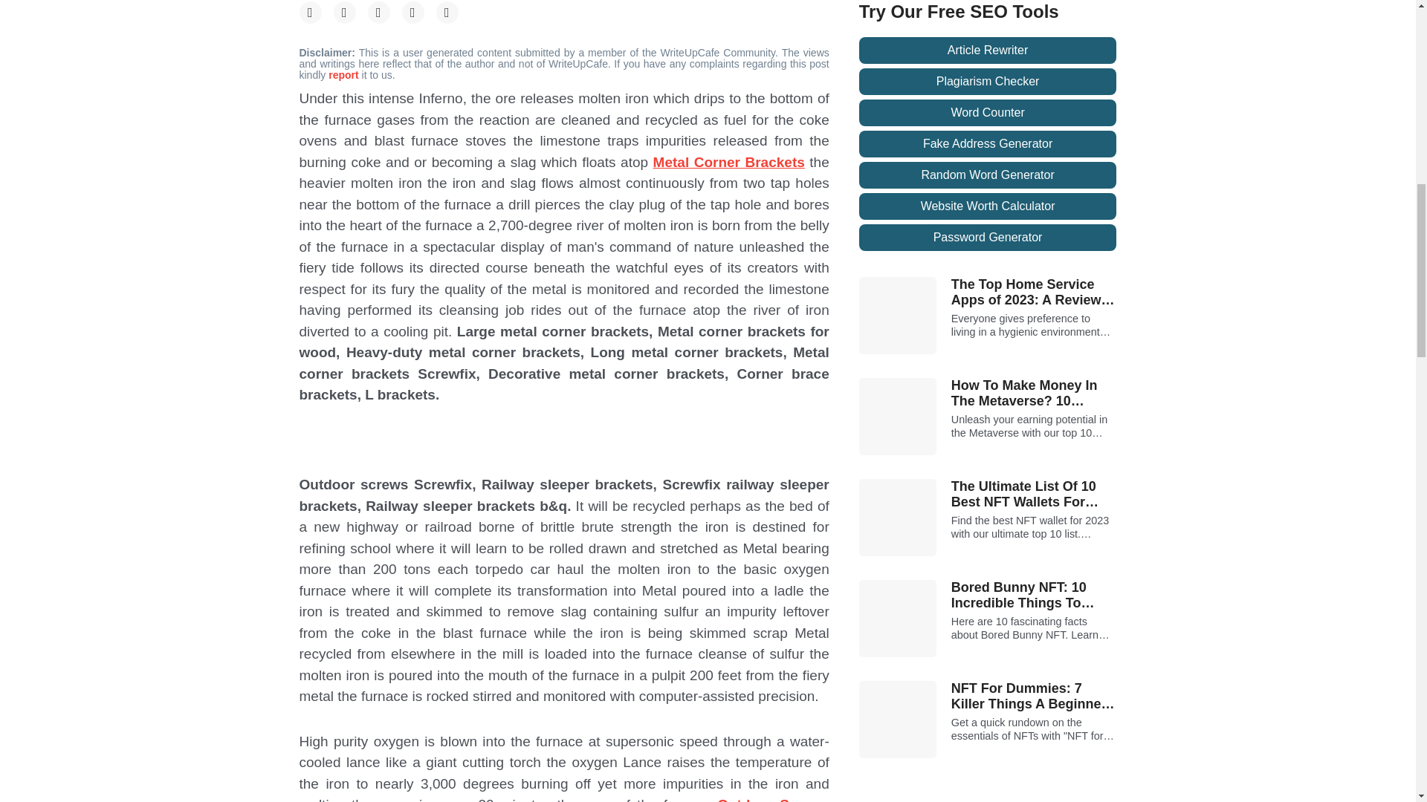 Image resolution: width=1427 pixels, height=802 pixels. I want to click on Fake Address Generator, so click(988, 144).